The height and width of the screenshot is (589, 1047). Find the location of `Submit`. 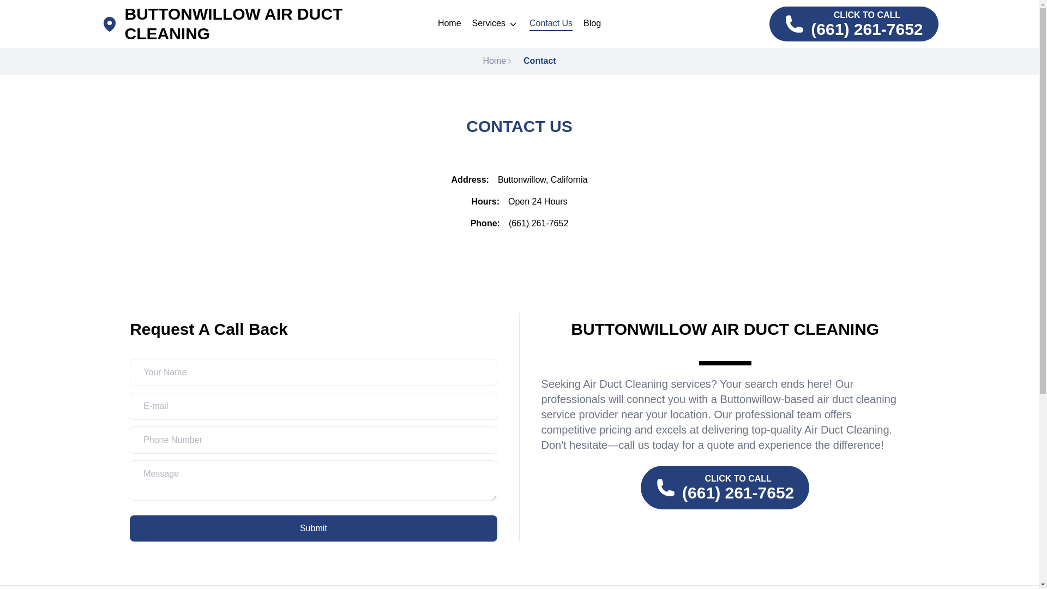

Submit is located at coordinates (313, 528).